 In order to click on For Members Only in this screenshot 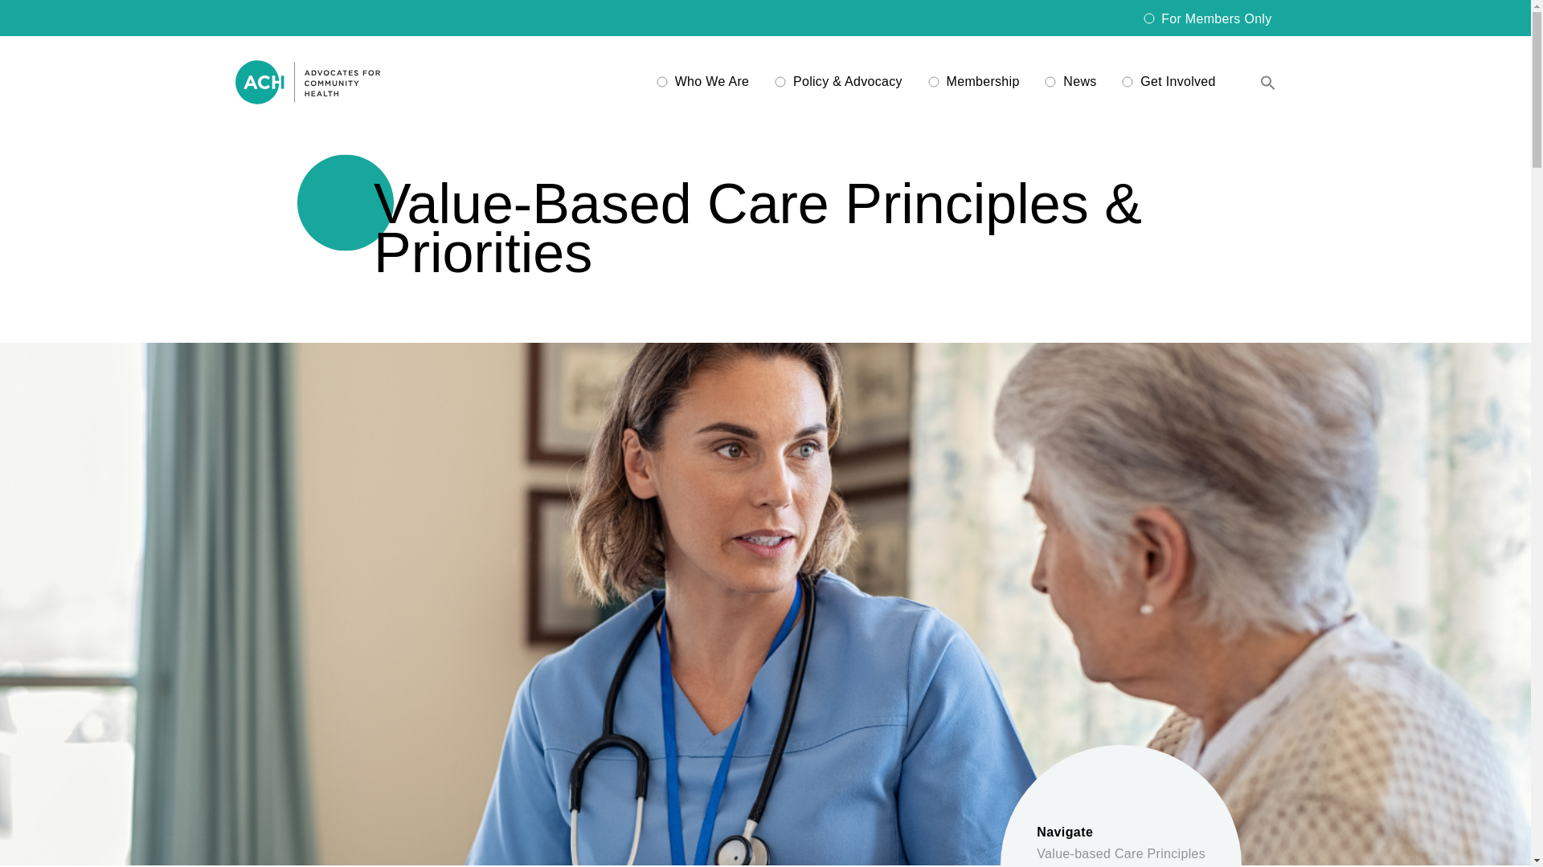, I will do `click(1217, 18)`.